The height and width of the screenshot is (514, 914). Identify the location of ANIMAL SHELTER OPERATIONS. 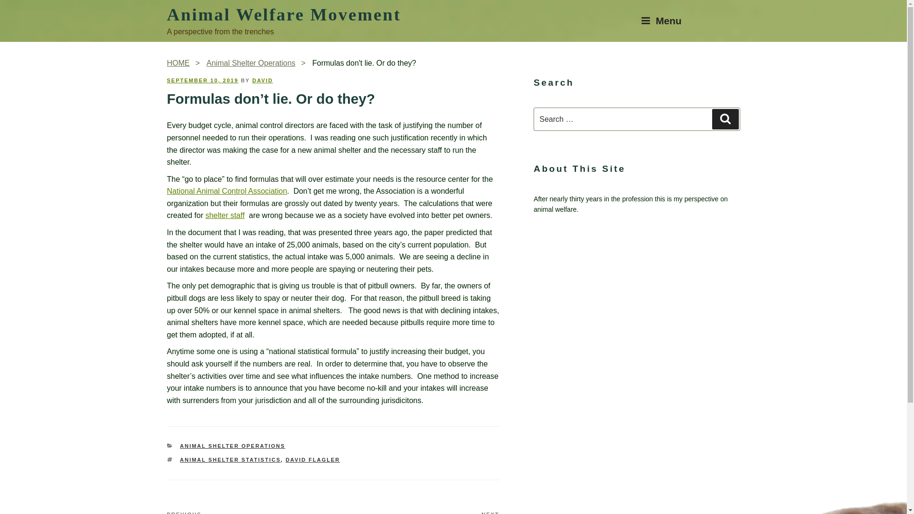
(661, 21).